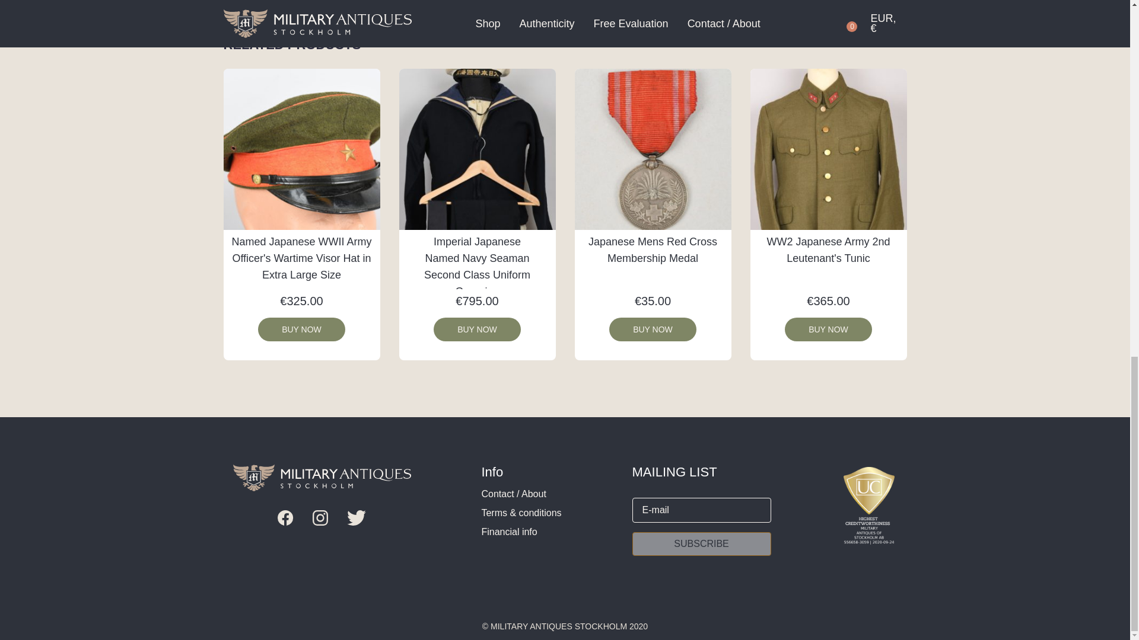  Describe the element at coordinates (701, 544) in the screenshot. I see `Subscribe` at that location.